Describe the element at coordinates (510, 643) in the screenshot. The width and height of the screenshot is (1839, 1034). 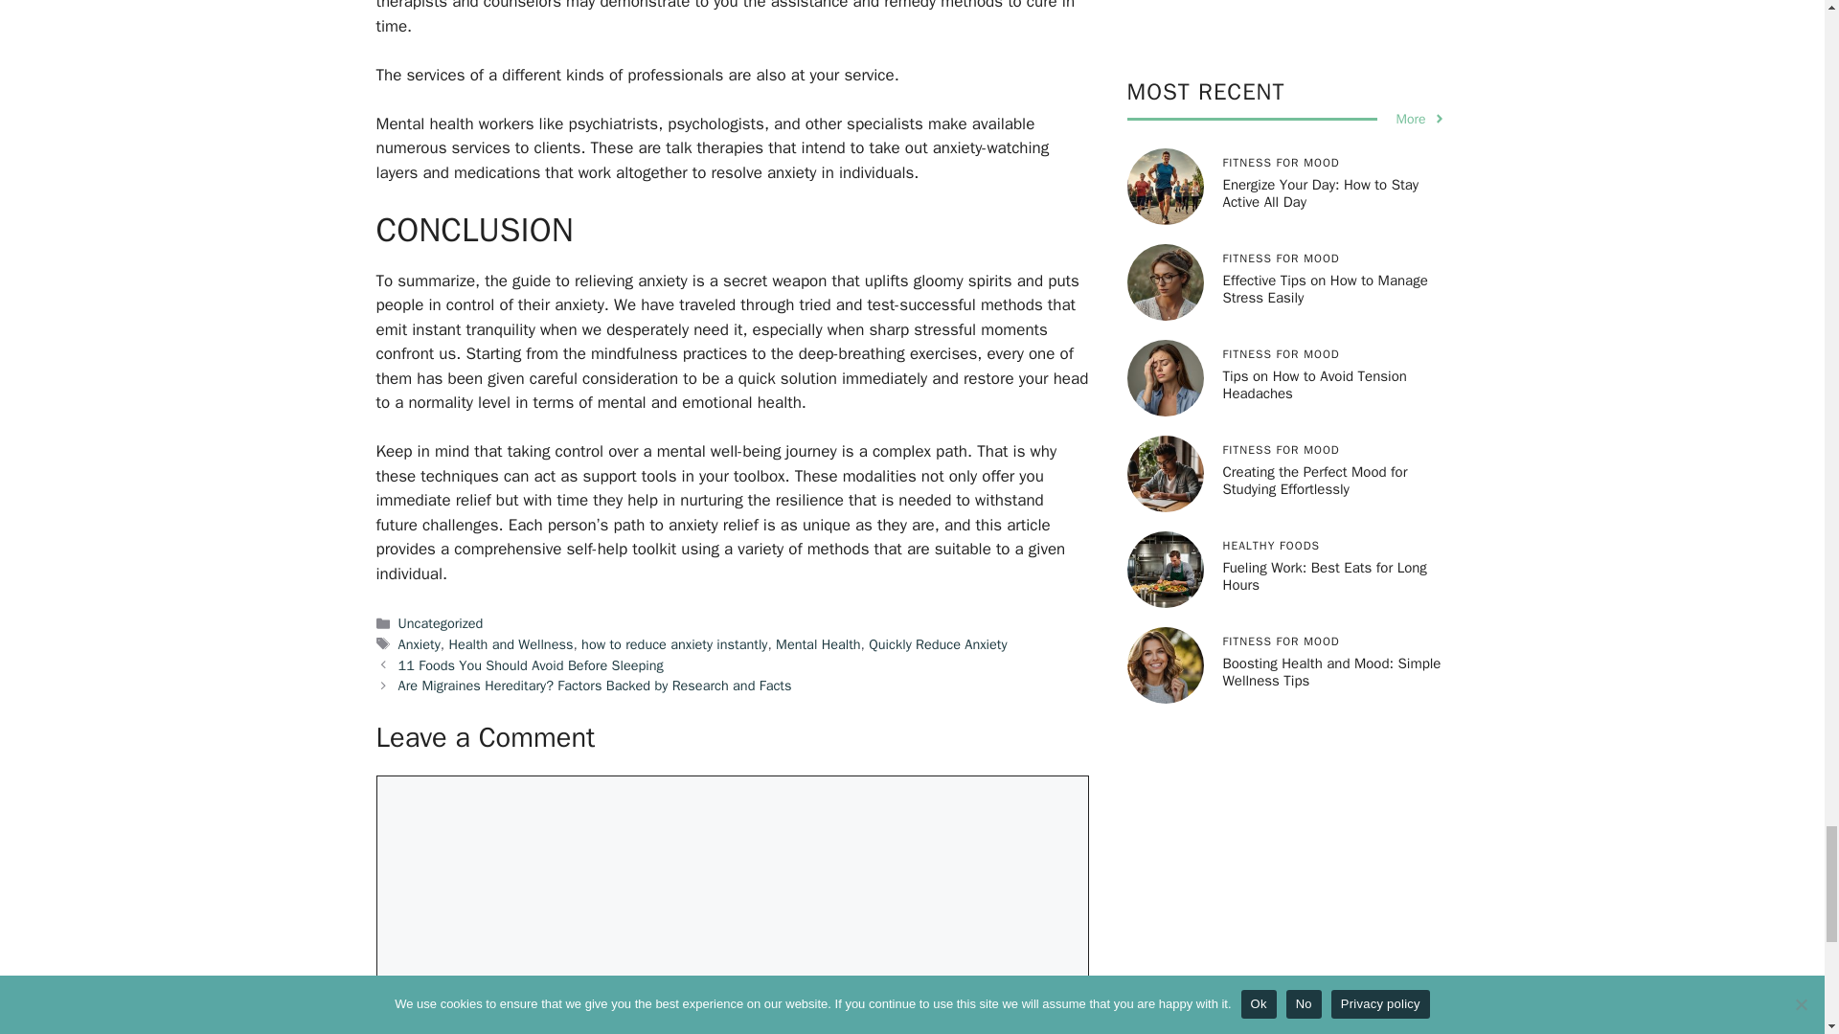
I see `Health and Wellness` at that location.